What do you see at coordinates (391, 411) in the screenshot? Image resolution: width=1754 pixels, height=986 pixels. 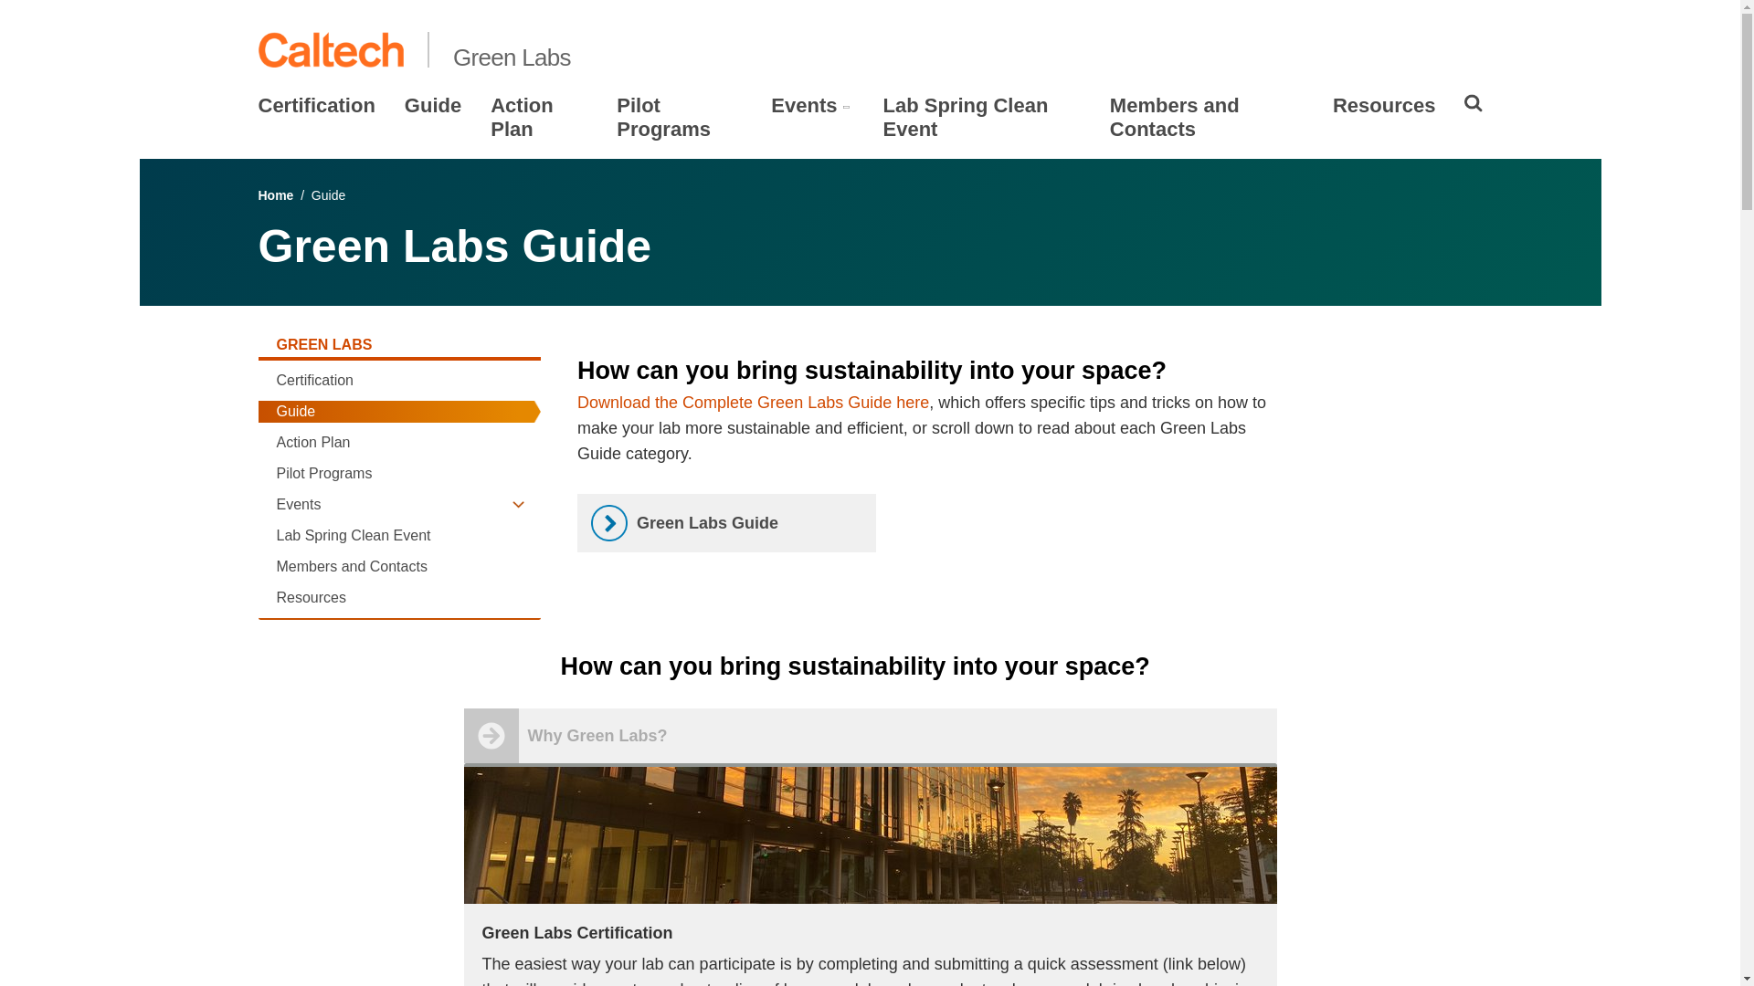 I see `Guide` at bounding box center [391, 411].